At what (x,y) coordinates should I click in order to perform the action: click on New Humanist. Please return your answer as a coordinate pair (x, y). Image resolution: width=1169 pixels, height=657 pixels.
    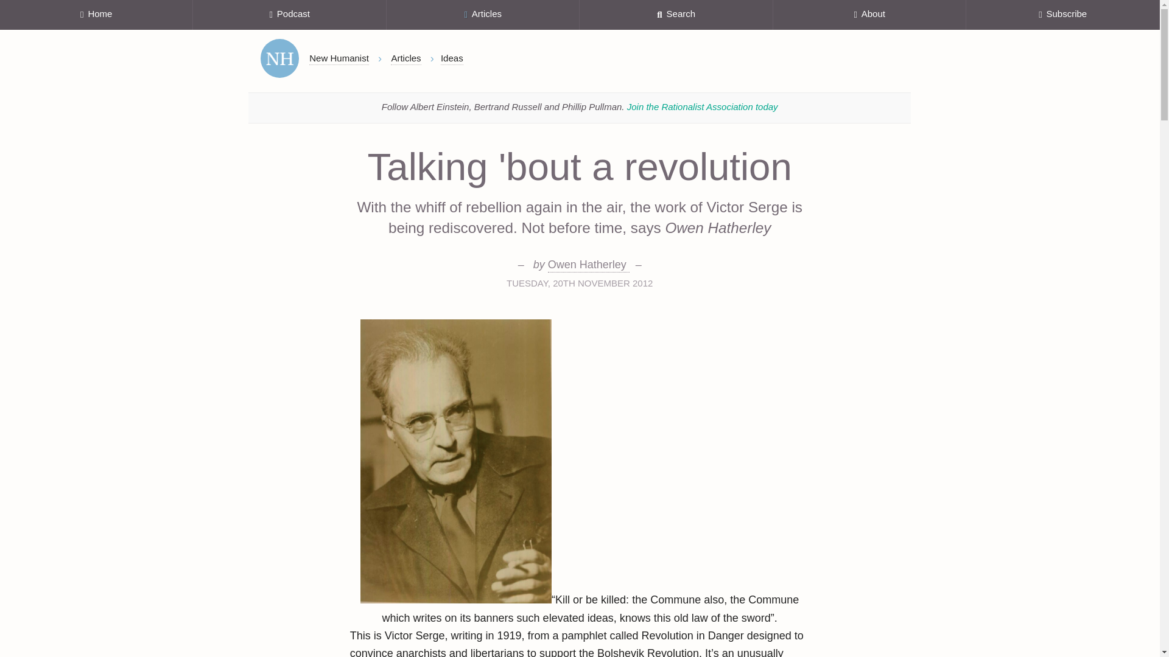
    Looking at the image, I should click on (339, 58).